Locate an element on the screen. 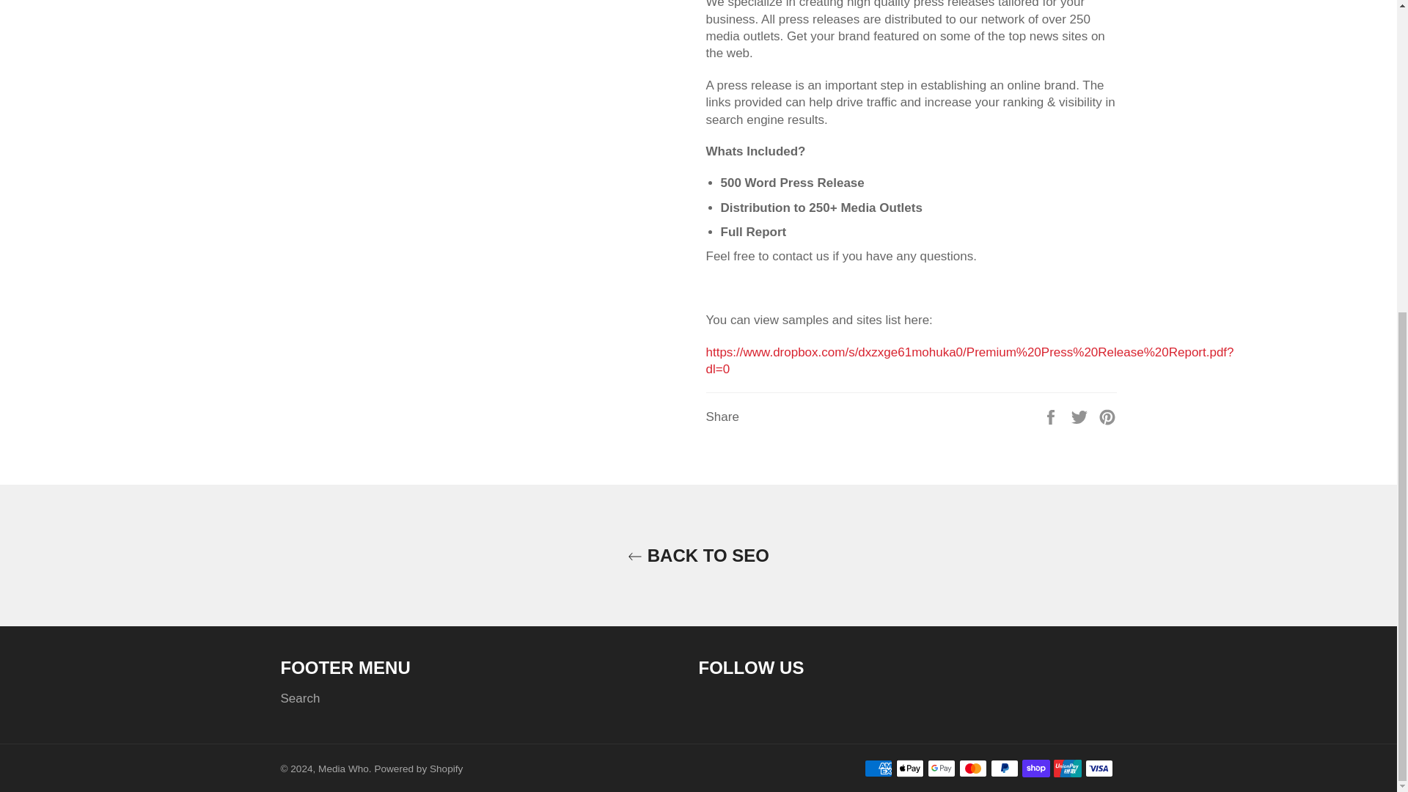 The image size is (1408, 792). Pin on Pinterest is located at coordinates (1107, 416).